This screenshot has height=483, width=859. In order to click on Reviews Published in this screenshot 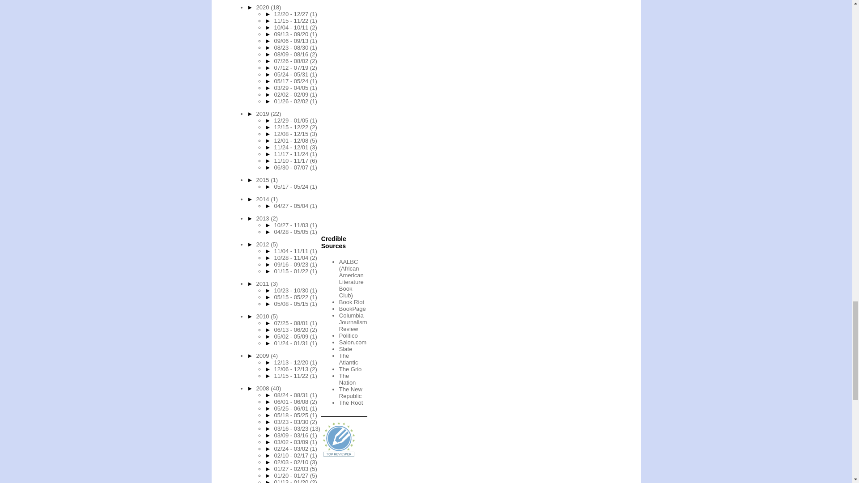, I will do `click(339, 439)`.